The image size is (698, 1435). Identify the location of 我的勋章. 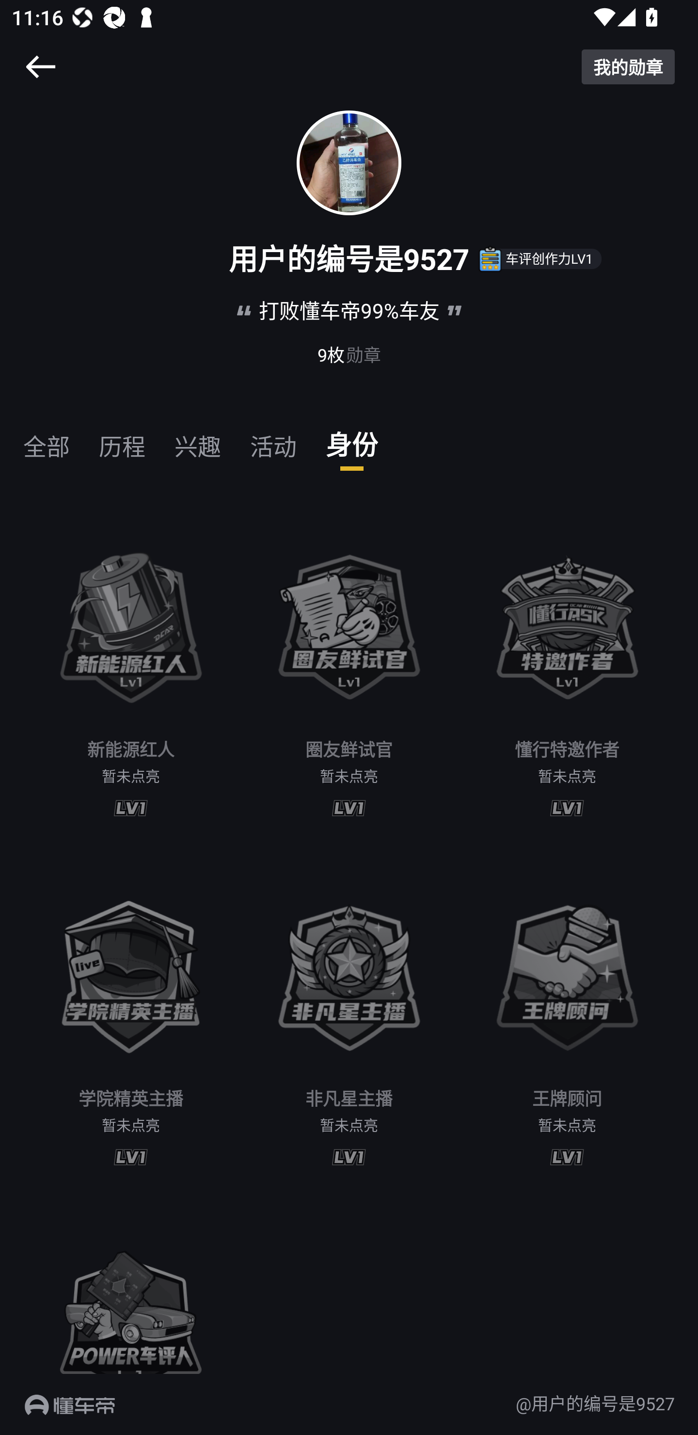
(628, 66).